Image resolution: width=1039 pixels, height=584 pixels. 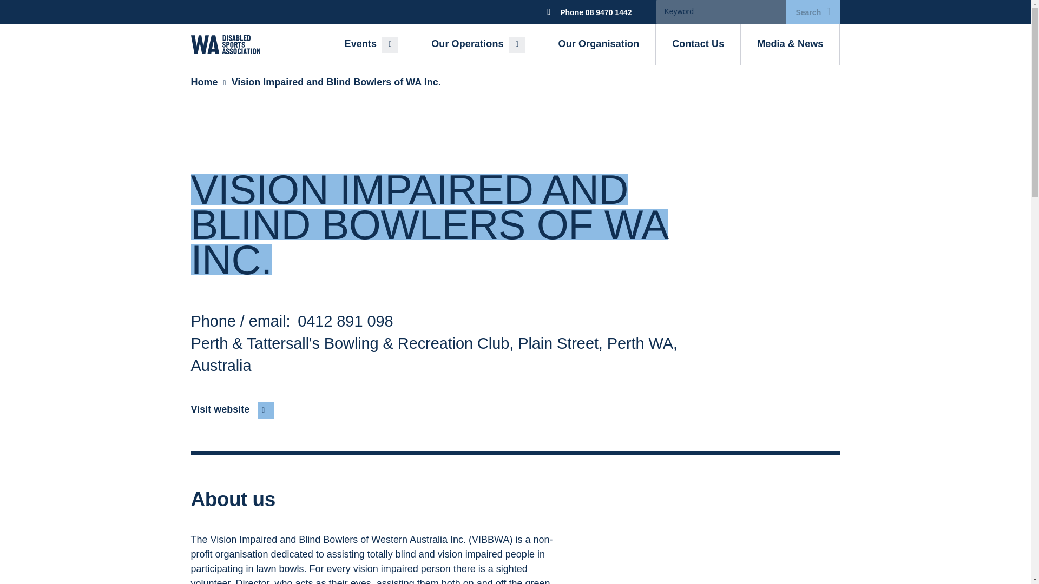 What do you see at coordinates (478, 44) in the screenshot?
I see `Our Operations` at bounding box center [478, 44].